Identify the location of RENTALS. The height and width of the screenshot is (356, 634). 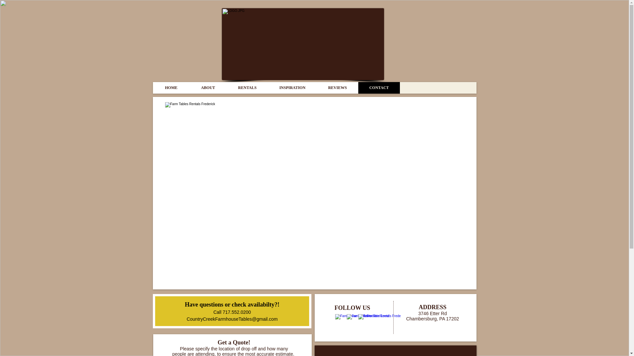
(247, 88).